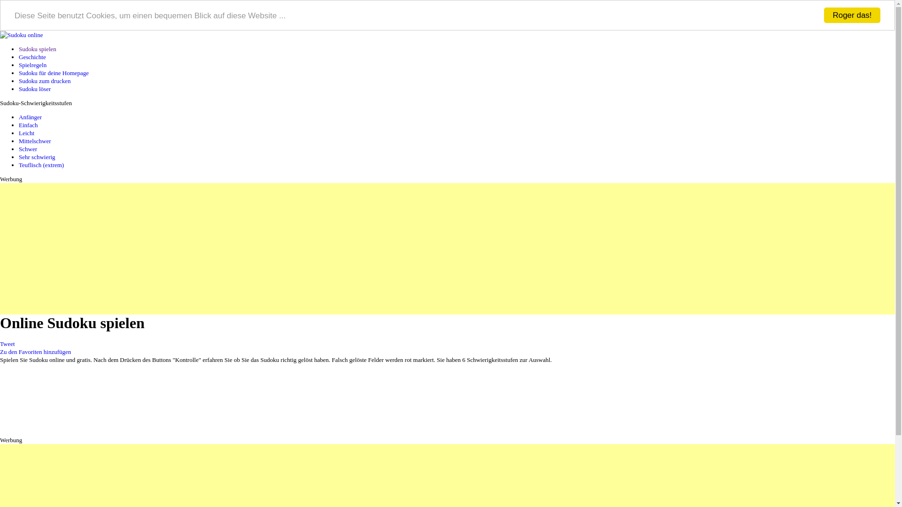 The image size is (902, 507). I want to click on Schwer, so click(28, 149).